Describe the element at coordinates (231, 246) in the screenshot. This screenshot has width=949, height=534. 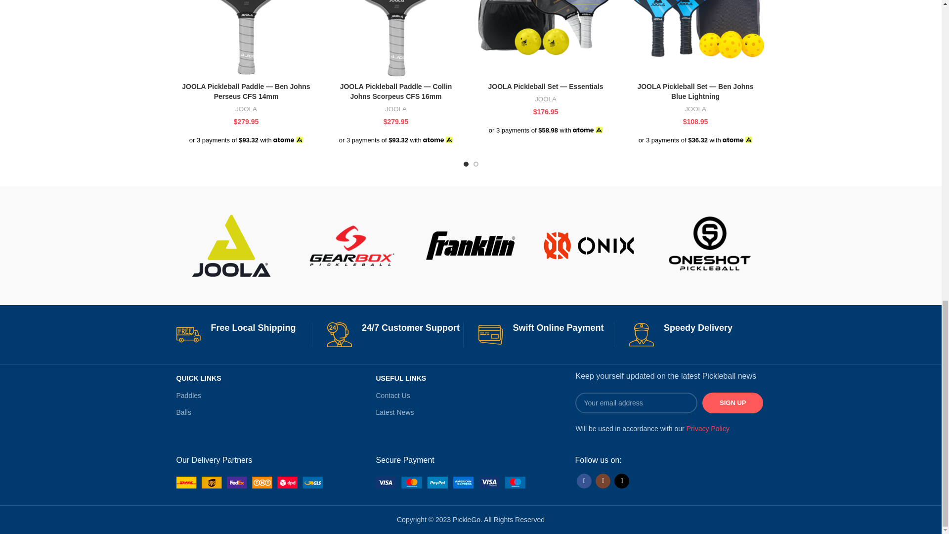
I see `joola-logo-brands` at that location.